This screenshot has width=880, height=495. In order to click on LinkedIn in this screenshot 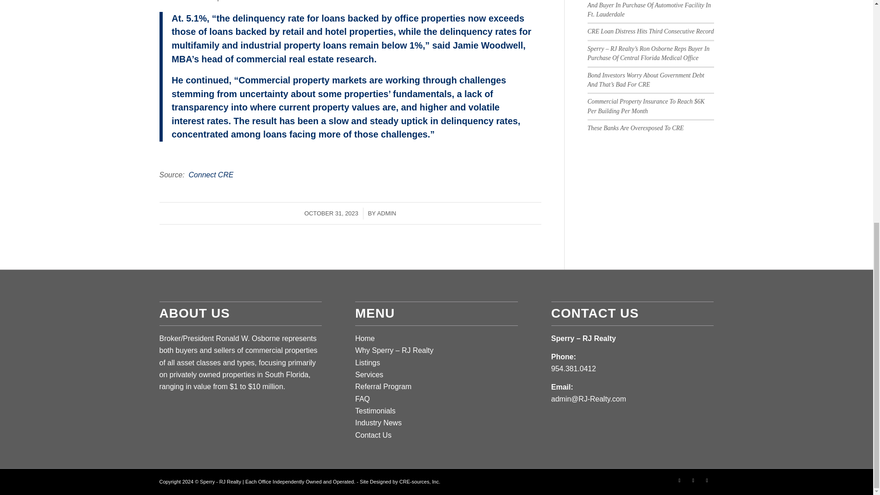, I will do `click(693, 480)`.